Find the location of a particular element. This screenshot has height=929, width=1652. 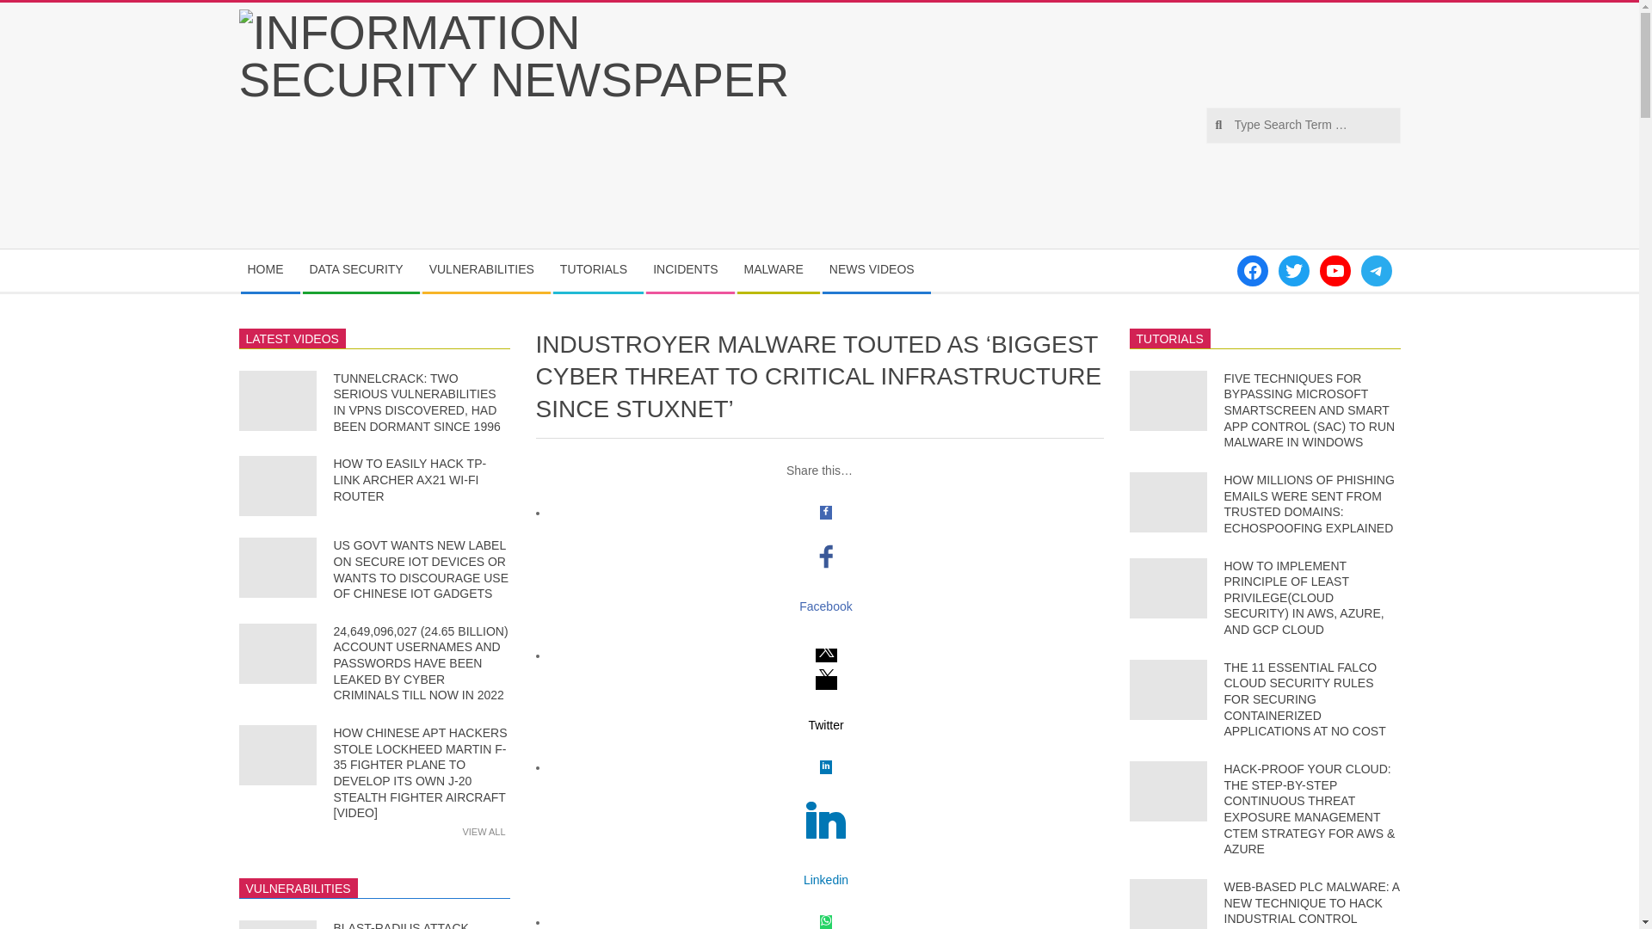

Facebook is located at coordinates (826, 606).